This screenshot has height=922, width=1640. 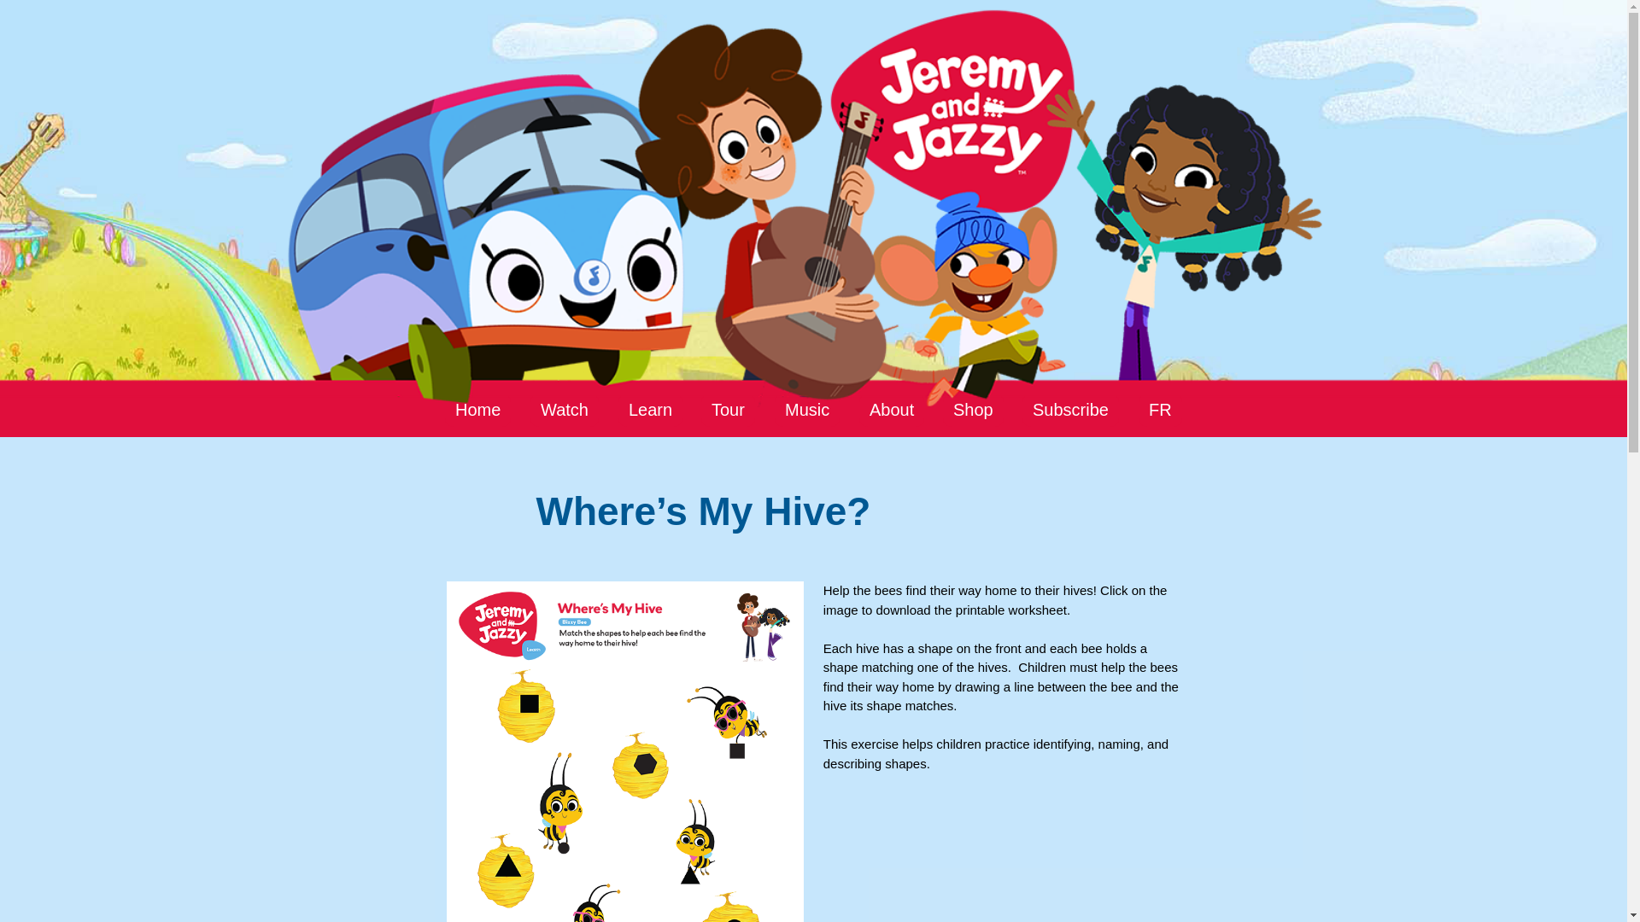 What do you see at coordinates (1160, 410) in the screenshot?
I see `FR` at bounding box center [1160, 410].